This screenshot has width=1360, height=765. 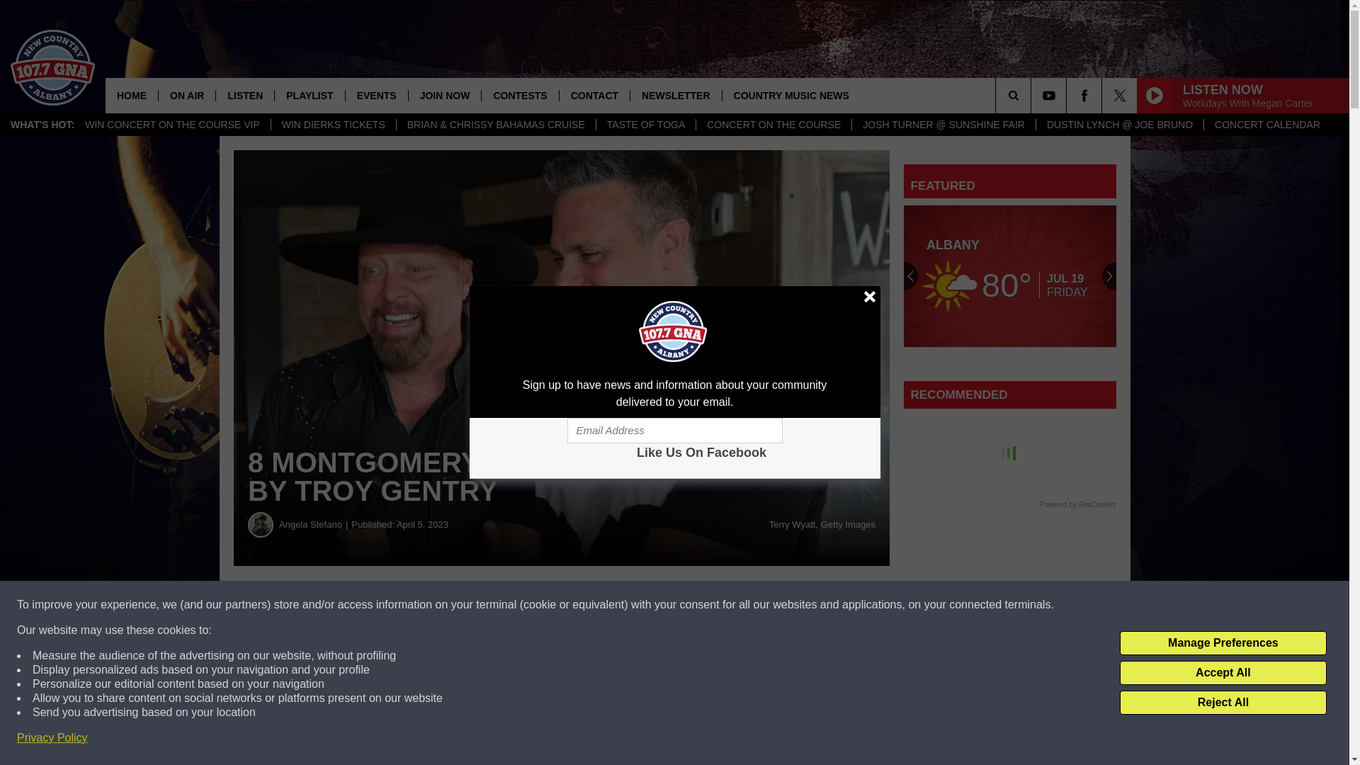 I want to click on HOME, so click(x=132, y=95).